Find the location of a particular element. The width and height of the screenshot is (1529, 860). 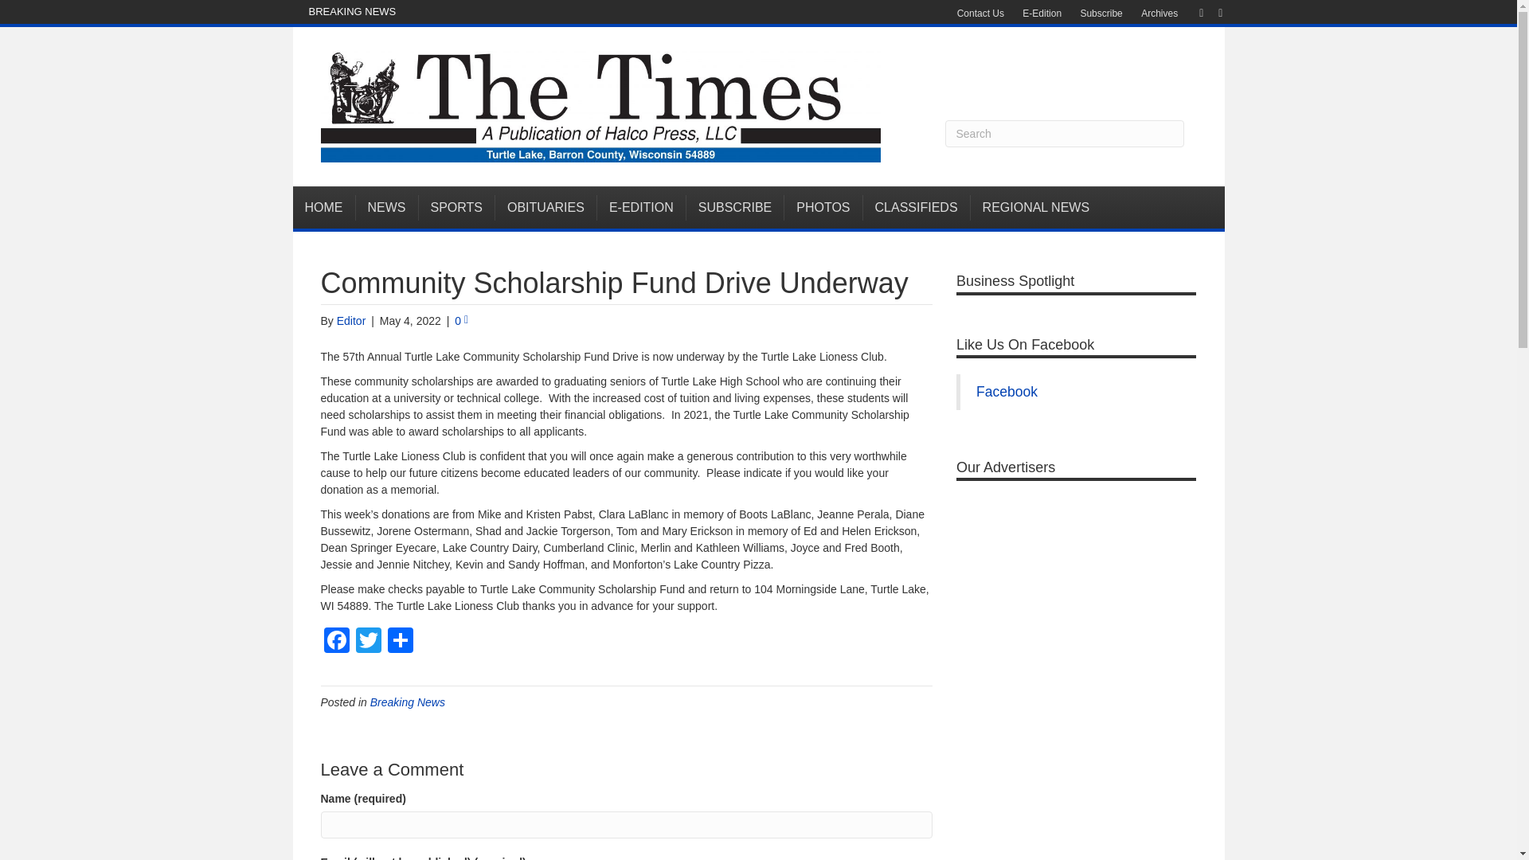

SUBSCRIBE is located at coordinates (735, 207).